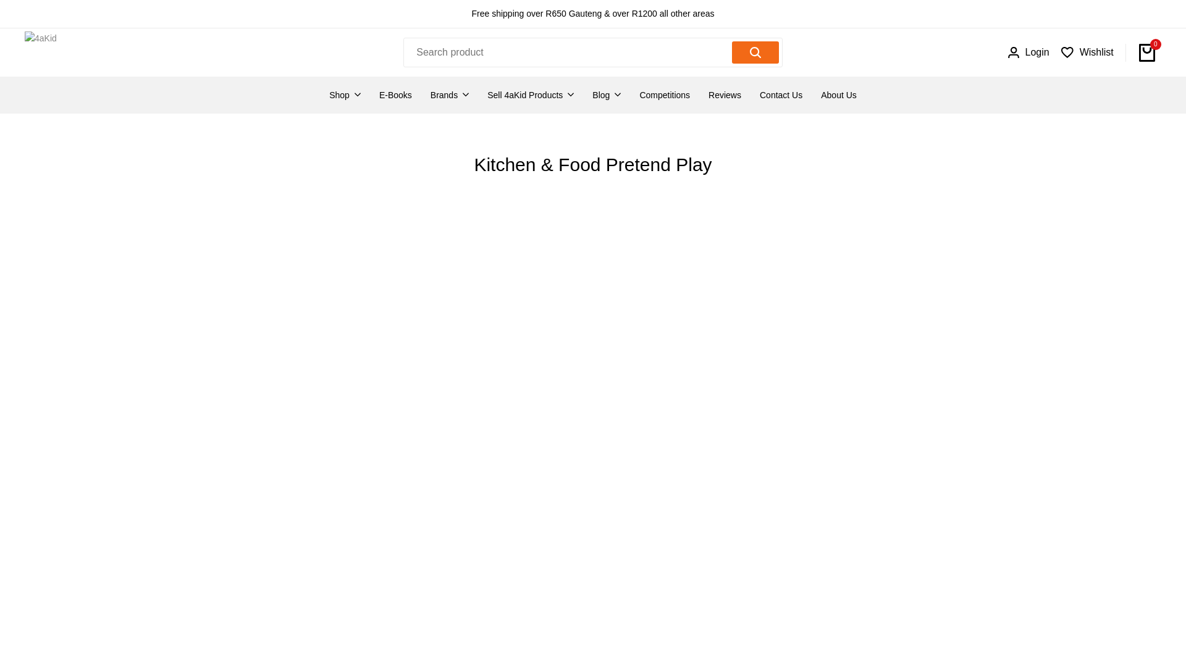 The height and width of the screenshot is (667, 1186). What do you see at coordinates (1087, 52) in the screenshot?
I see `Wishlist` at bounding box center [1087, 52].